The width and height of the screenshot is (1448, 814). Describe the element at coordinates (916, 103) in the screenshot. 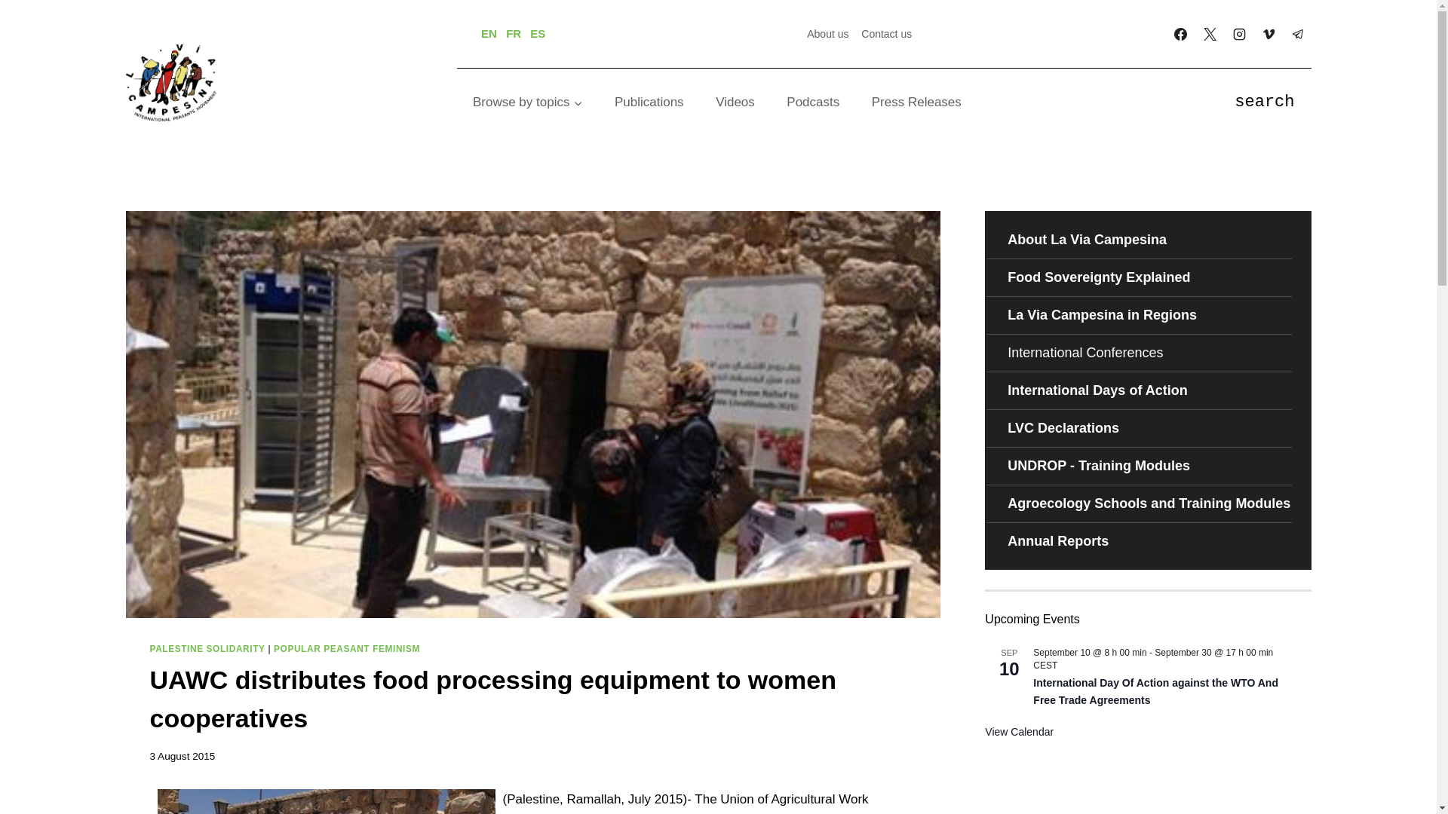

I see `Press Releases` at that location.